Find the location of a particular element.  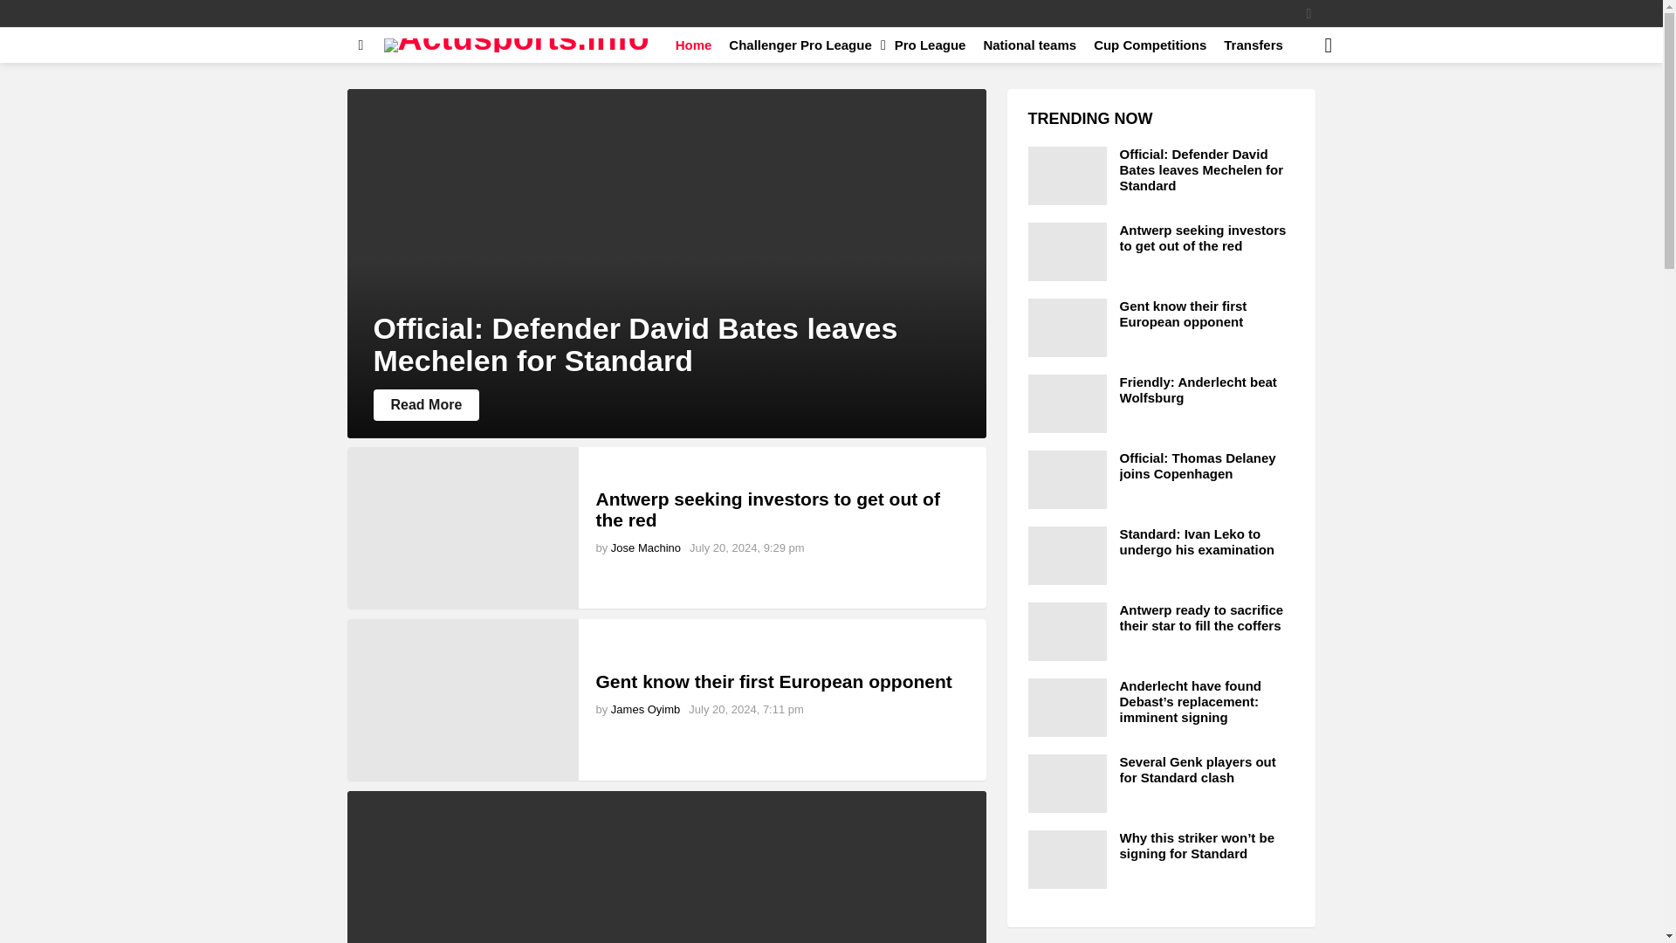

Read More is located at coordinates (426, 405).